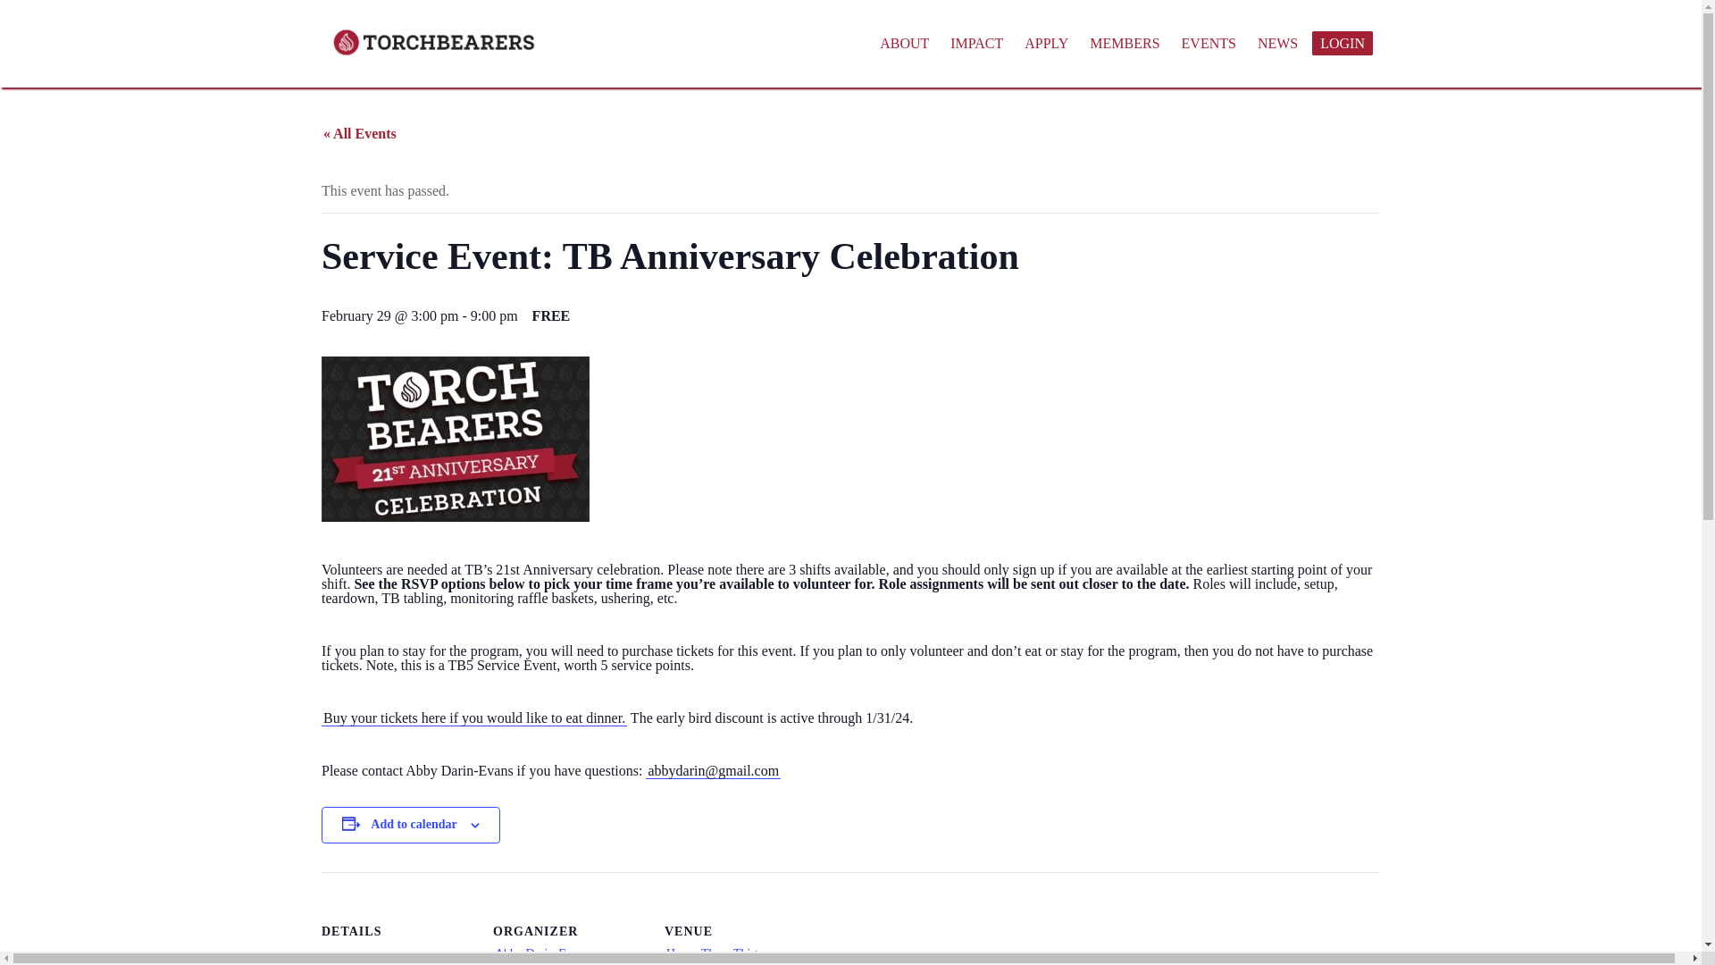 This screenshot has height=965, width=1715. Describe the element at coordinates (1209, 43) in the screenshot. I see `EVENTS` at that location.